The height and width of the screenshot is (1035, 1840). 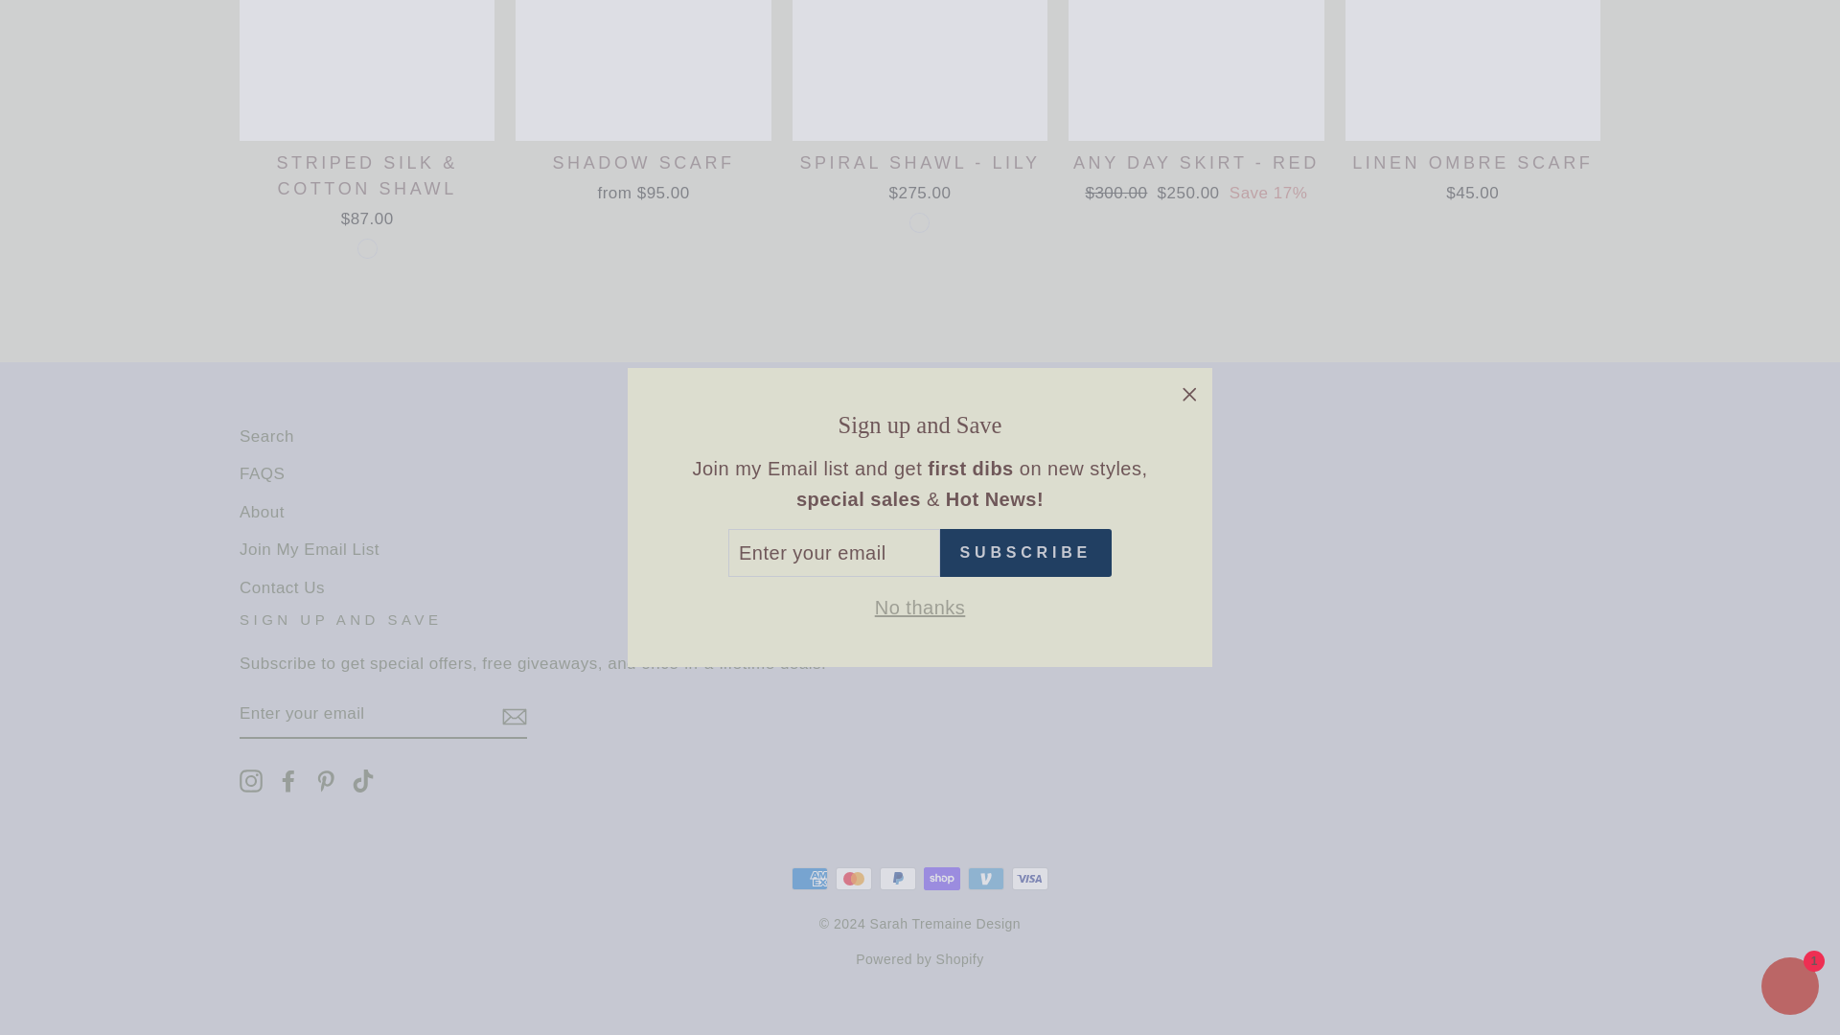 What do you see at coordinates (941, 878) in the screenshot?
I see `Shop Pay` at bounding box center [941, 878].